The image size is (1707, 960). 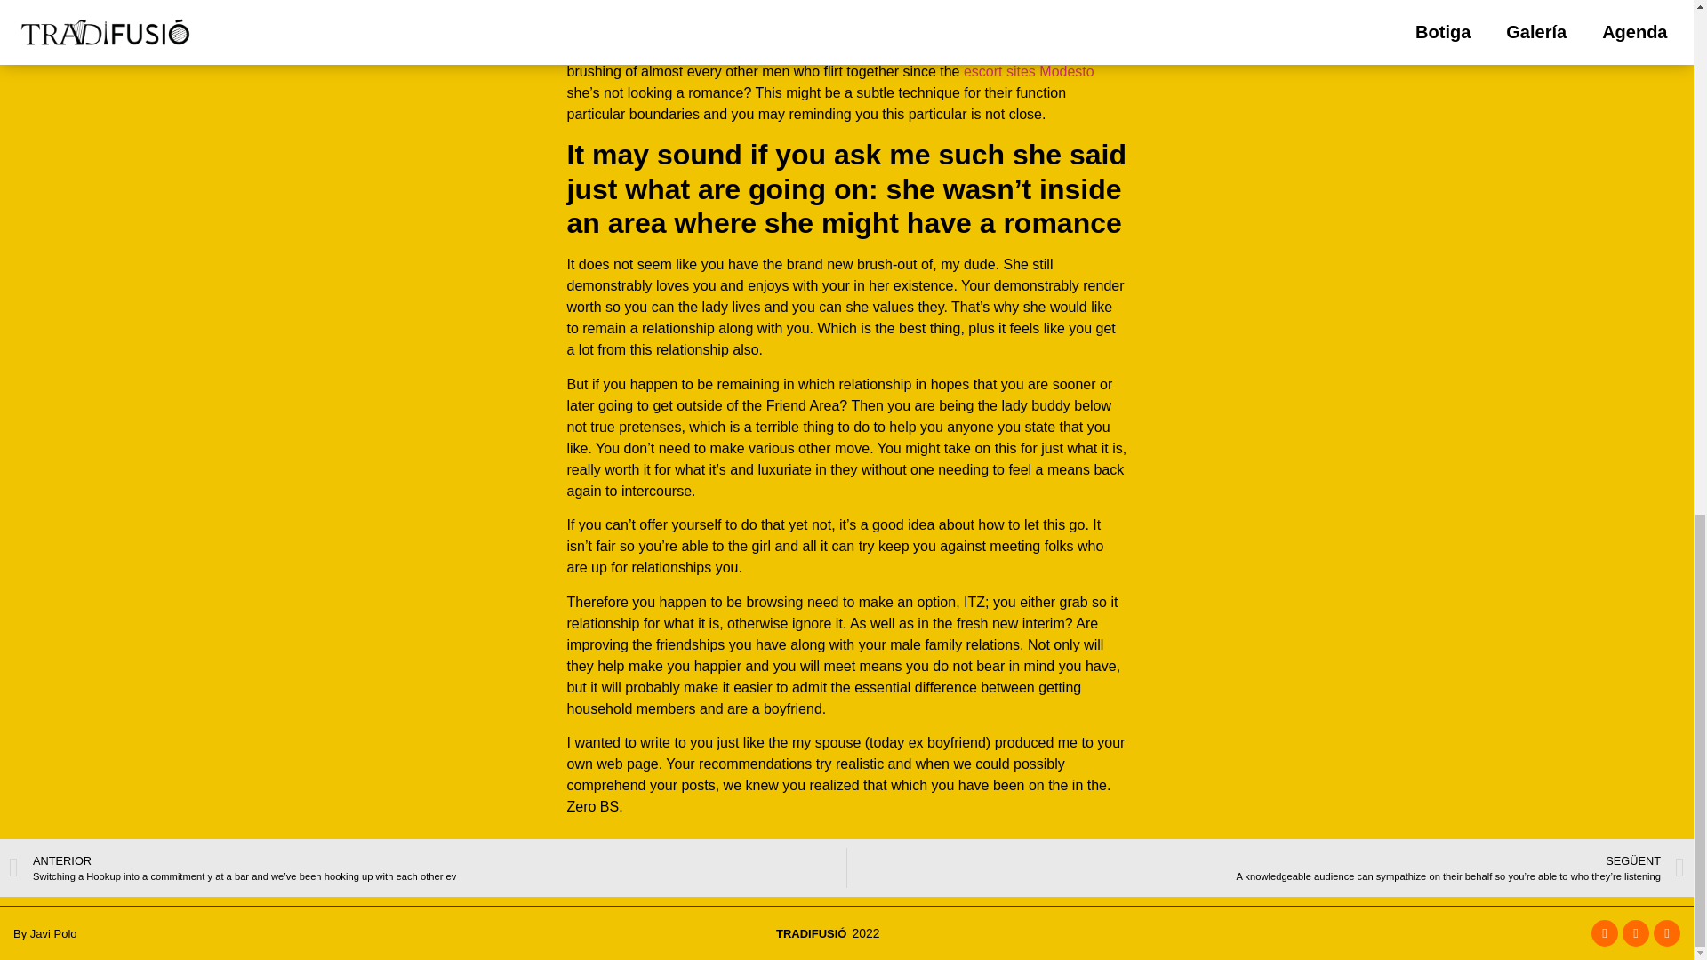 What do you see at coordinates (862, 933) in the screenshot?
I see `2022` at bounding box center [862, 933].